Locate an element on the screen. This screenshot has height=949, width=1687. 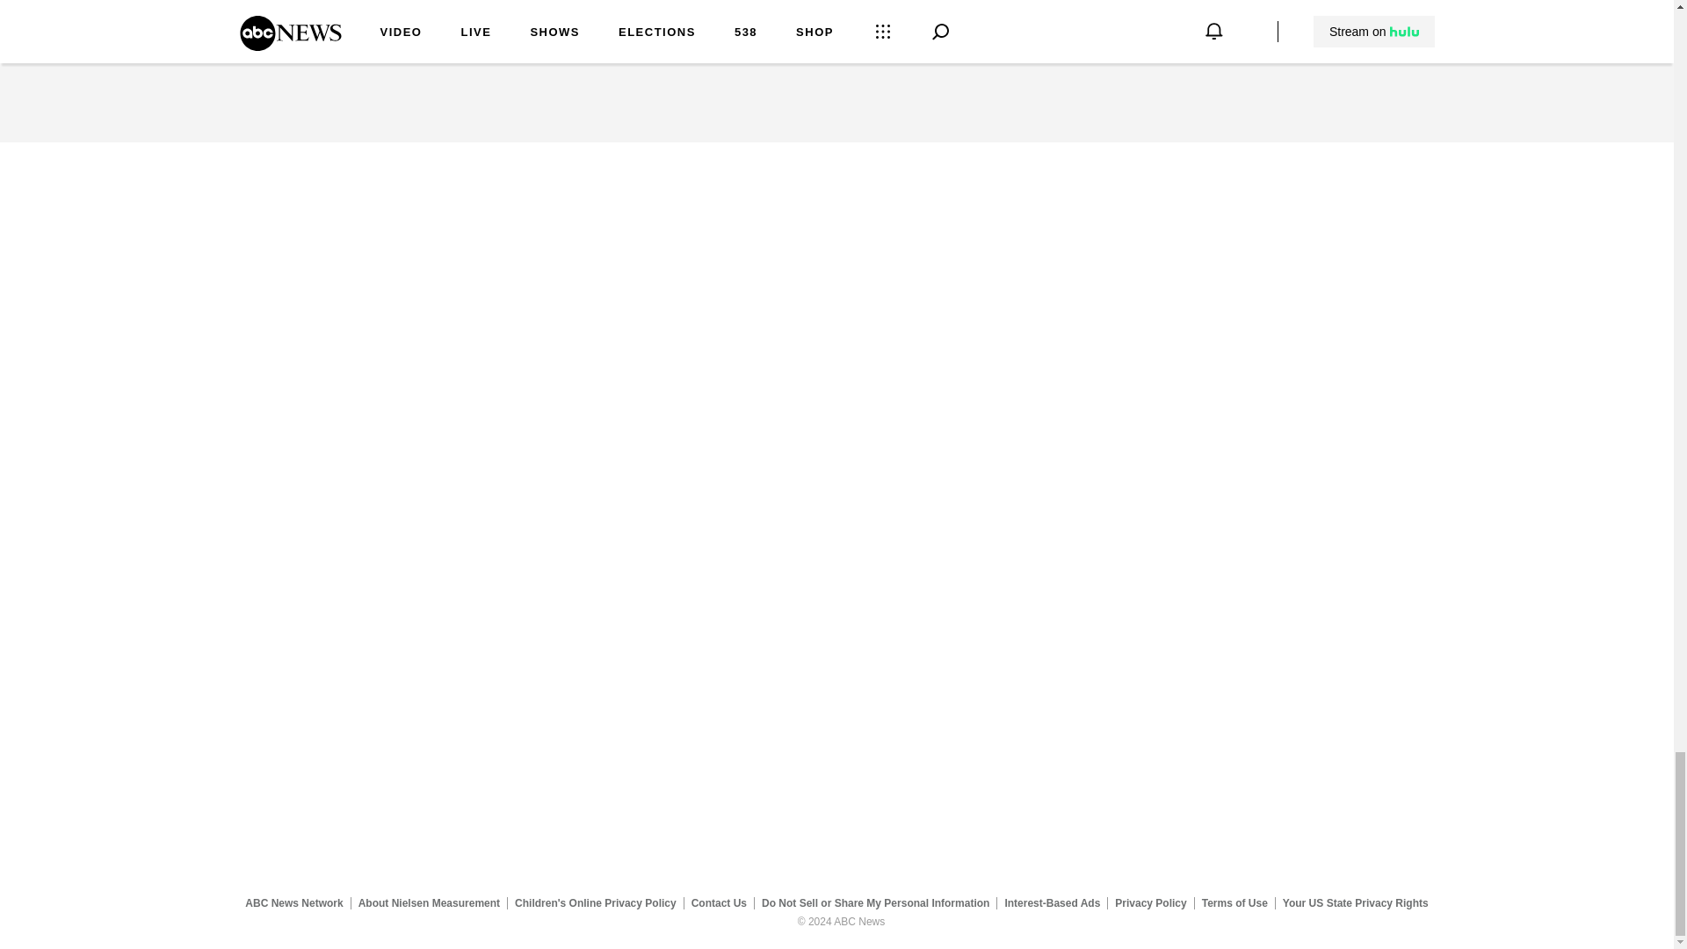
ABC News Network is located at coordinates (293, 902).